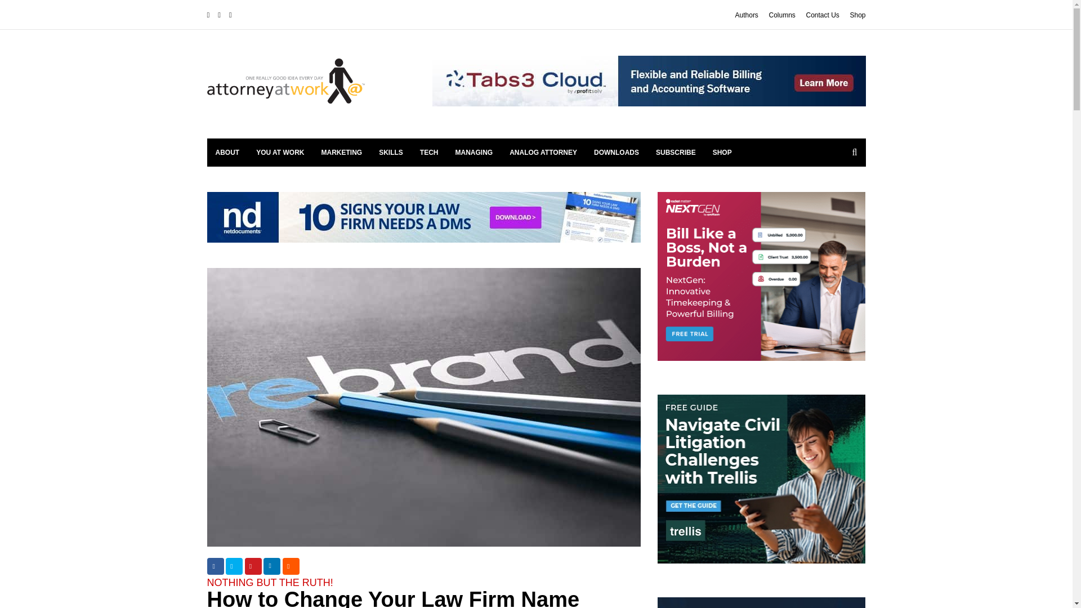  What do you see at coordinates (342, 152) in the screenshot?
I see `Marketing` at bounding box center [342, 152].